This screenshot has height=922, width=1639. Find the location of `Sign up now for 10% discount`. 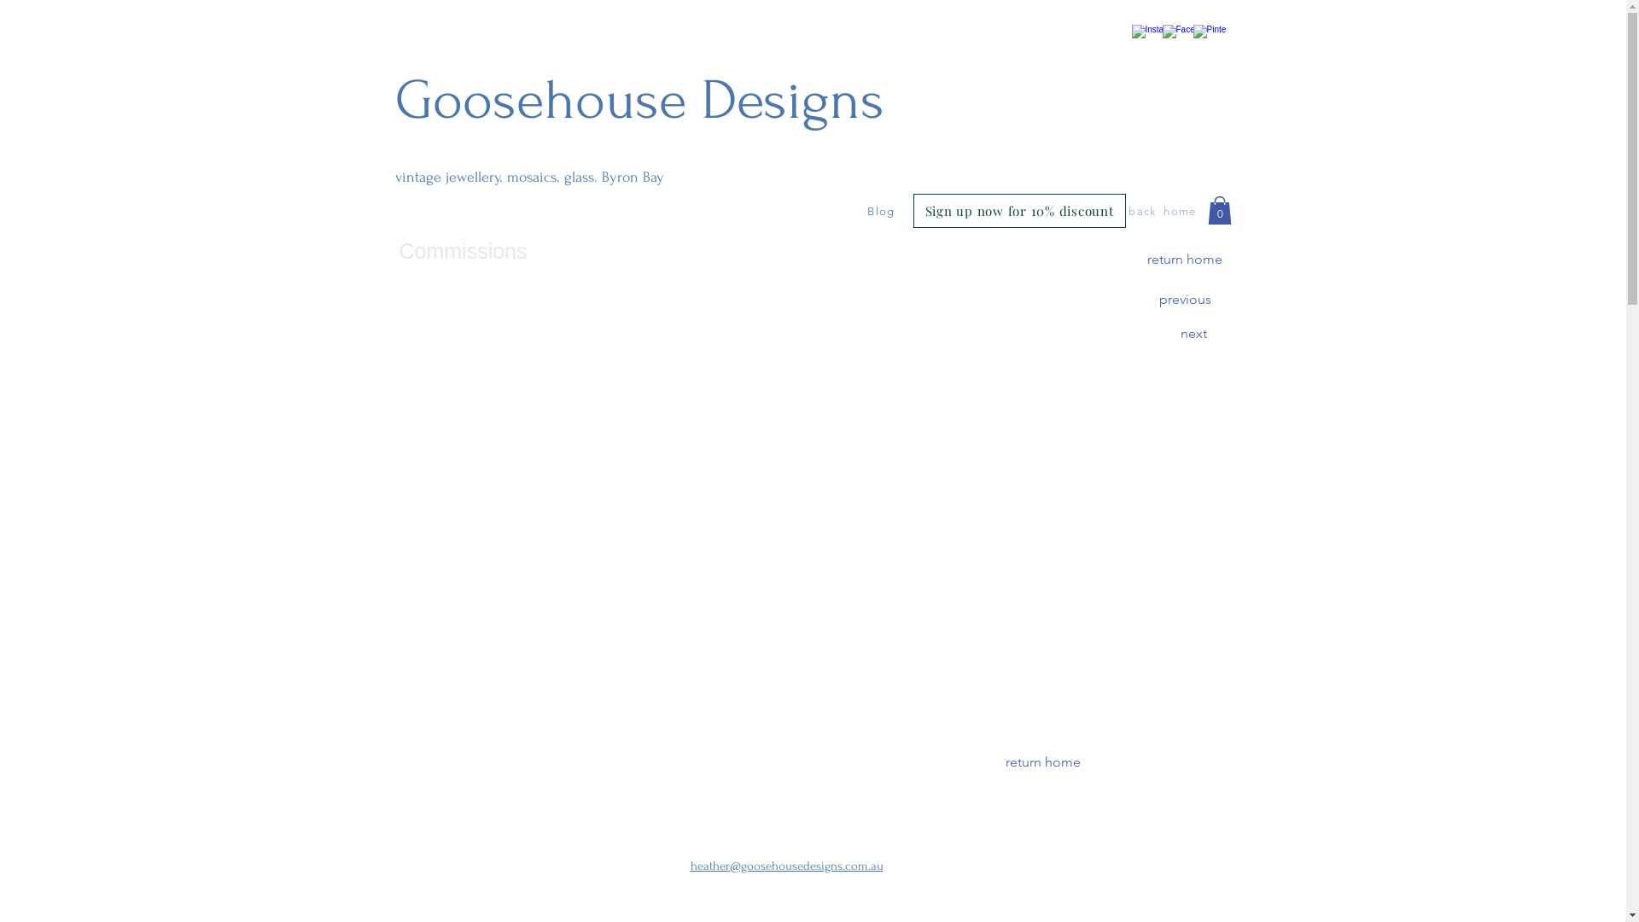

Sign up now for 10% discount is located at coordinates (1019, 211).